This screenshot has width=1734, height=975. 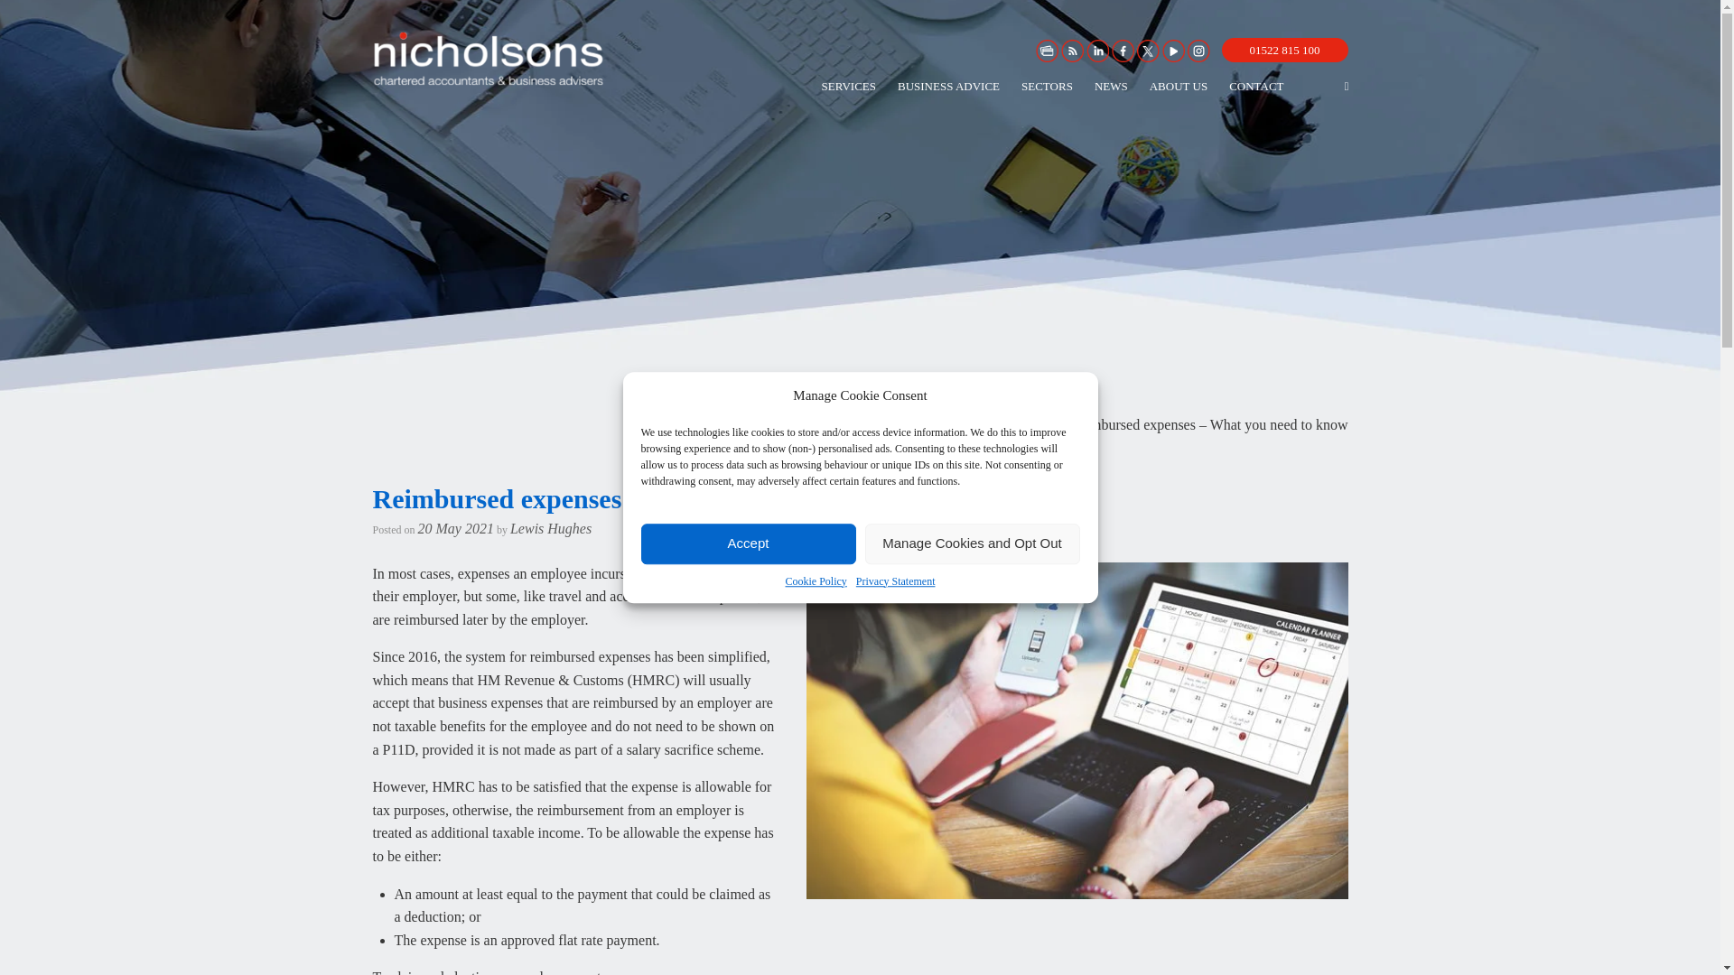 I want to click on Cookie Policy, so click(x=816, y=581).